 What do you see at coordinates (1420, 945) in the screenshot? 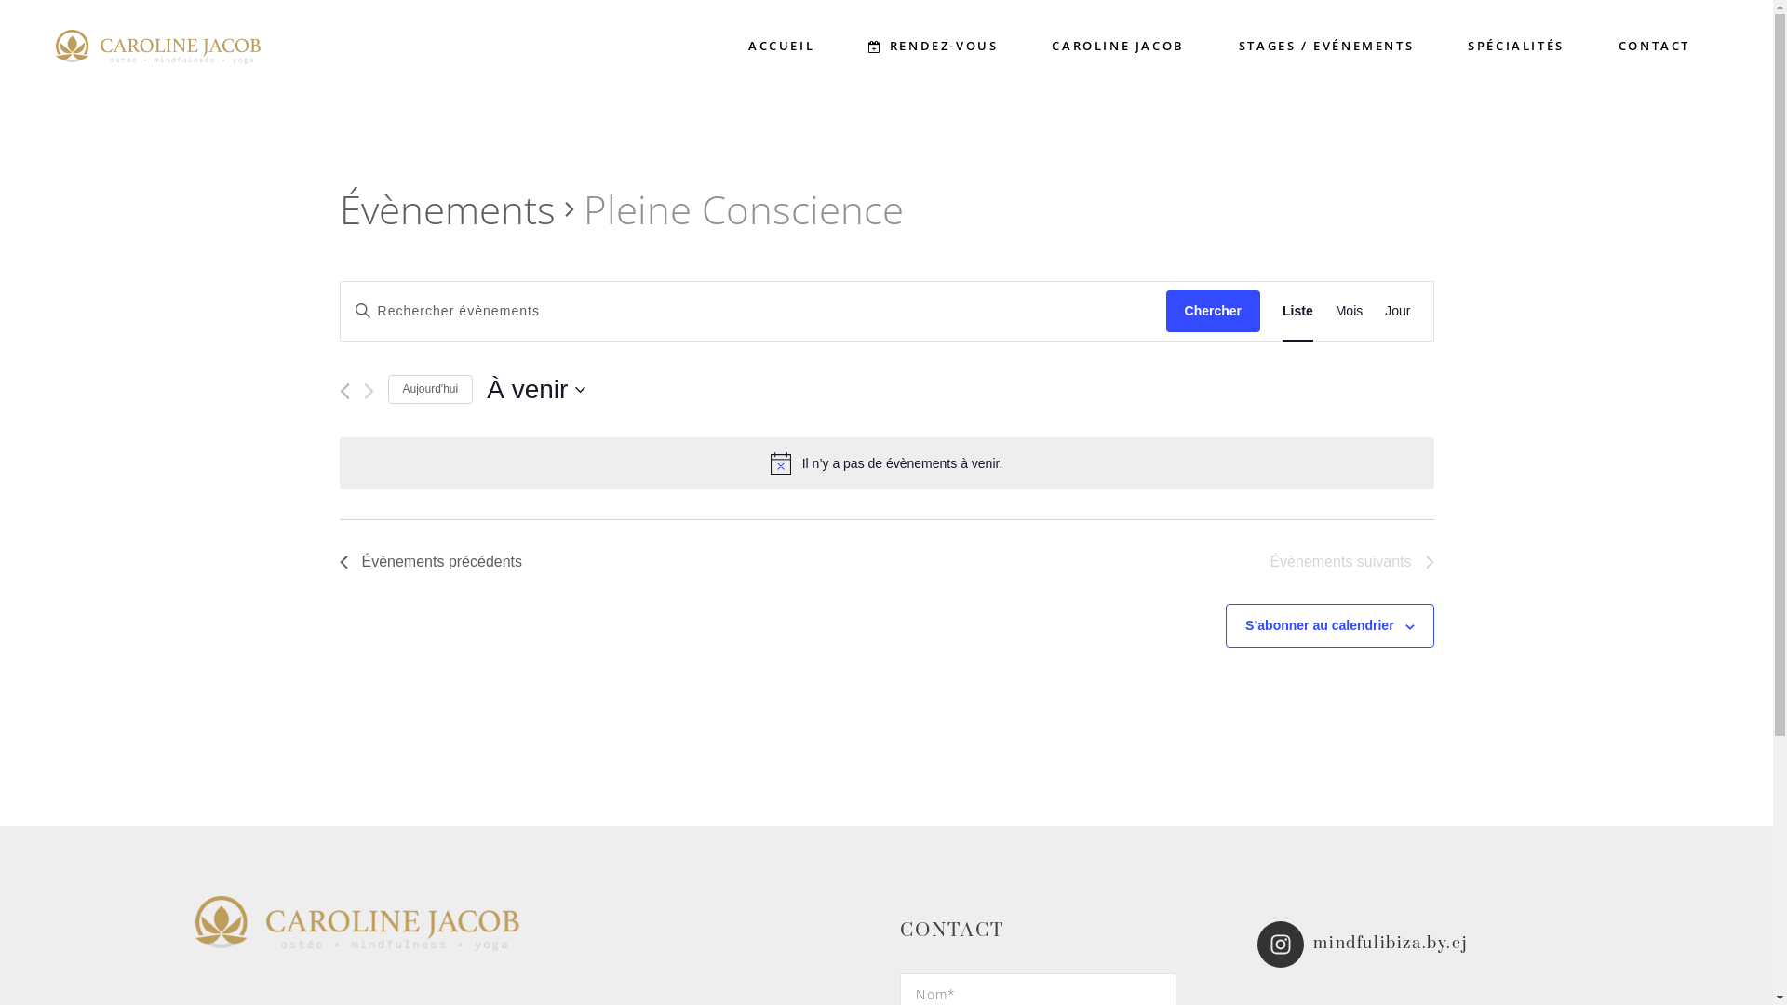
I see `mindfulibiza.by.cj` at bounding box center [1420, 945].